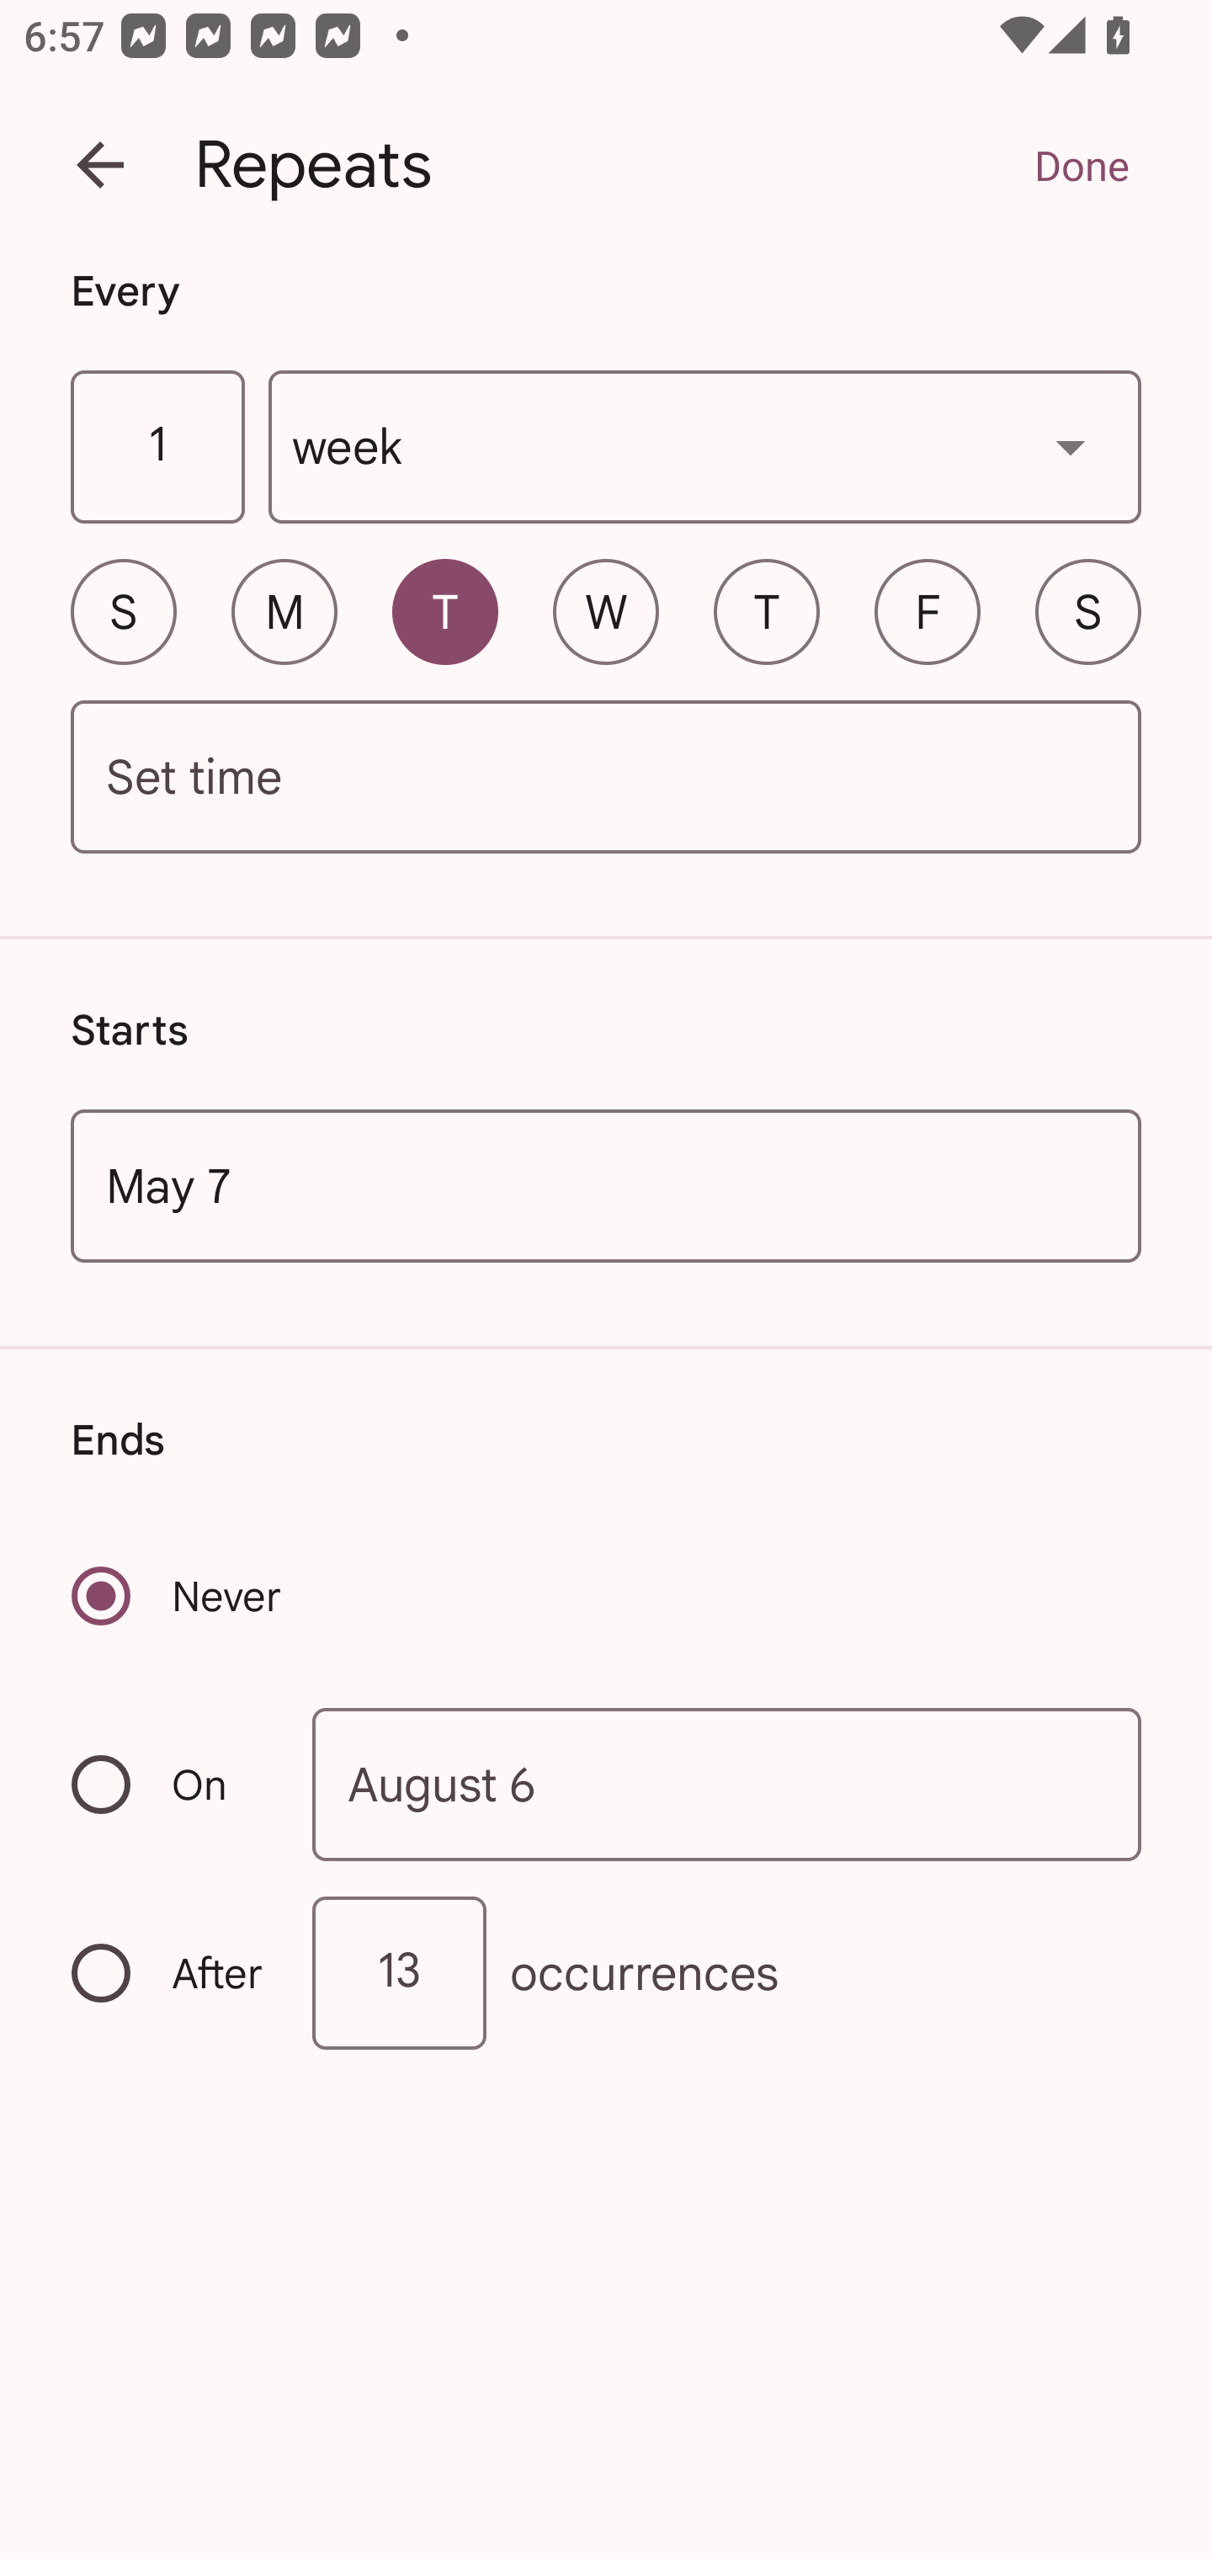 The width and height of the screenshot is (1212, 2559). What do you see at coordinates (1071, 446) in the screenshot?
I see `Show dropdown menu` at bounding box center [1071, 446].